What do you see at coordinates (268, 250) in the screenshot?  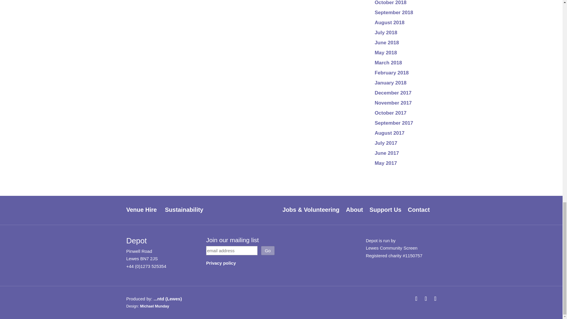 I see `Go` at bounding box center [268, 250].